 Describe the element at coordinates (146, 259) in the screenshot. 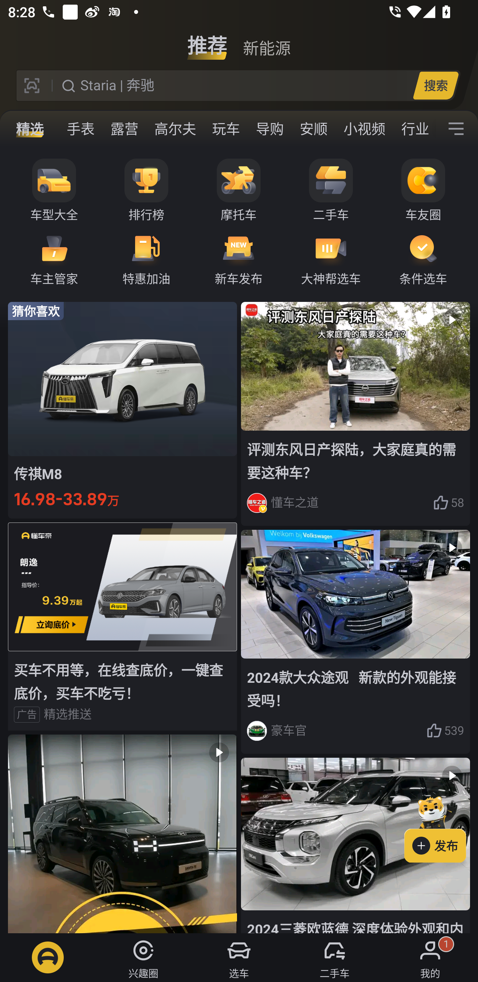

I see `特惠加油` at that location.